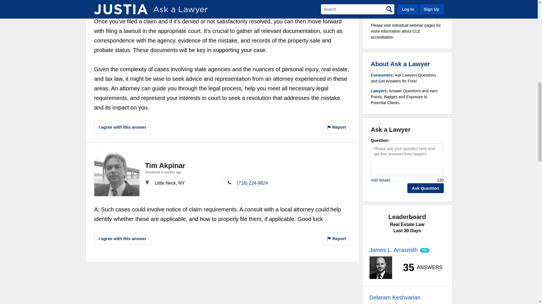 Image resolution: width=542 pixels, height=304 pixels. I want to click on Ask a Lawyer - Leaderboard - Lawyer Name, so click(395, 298).